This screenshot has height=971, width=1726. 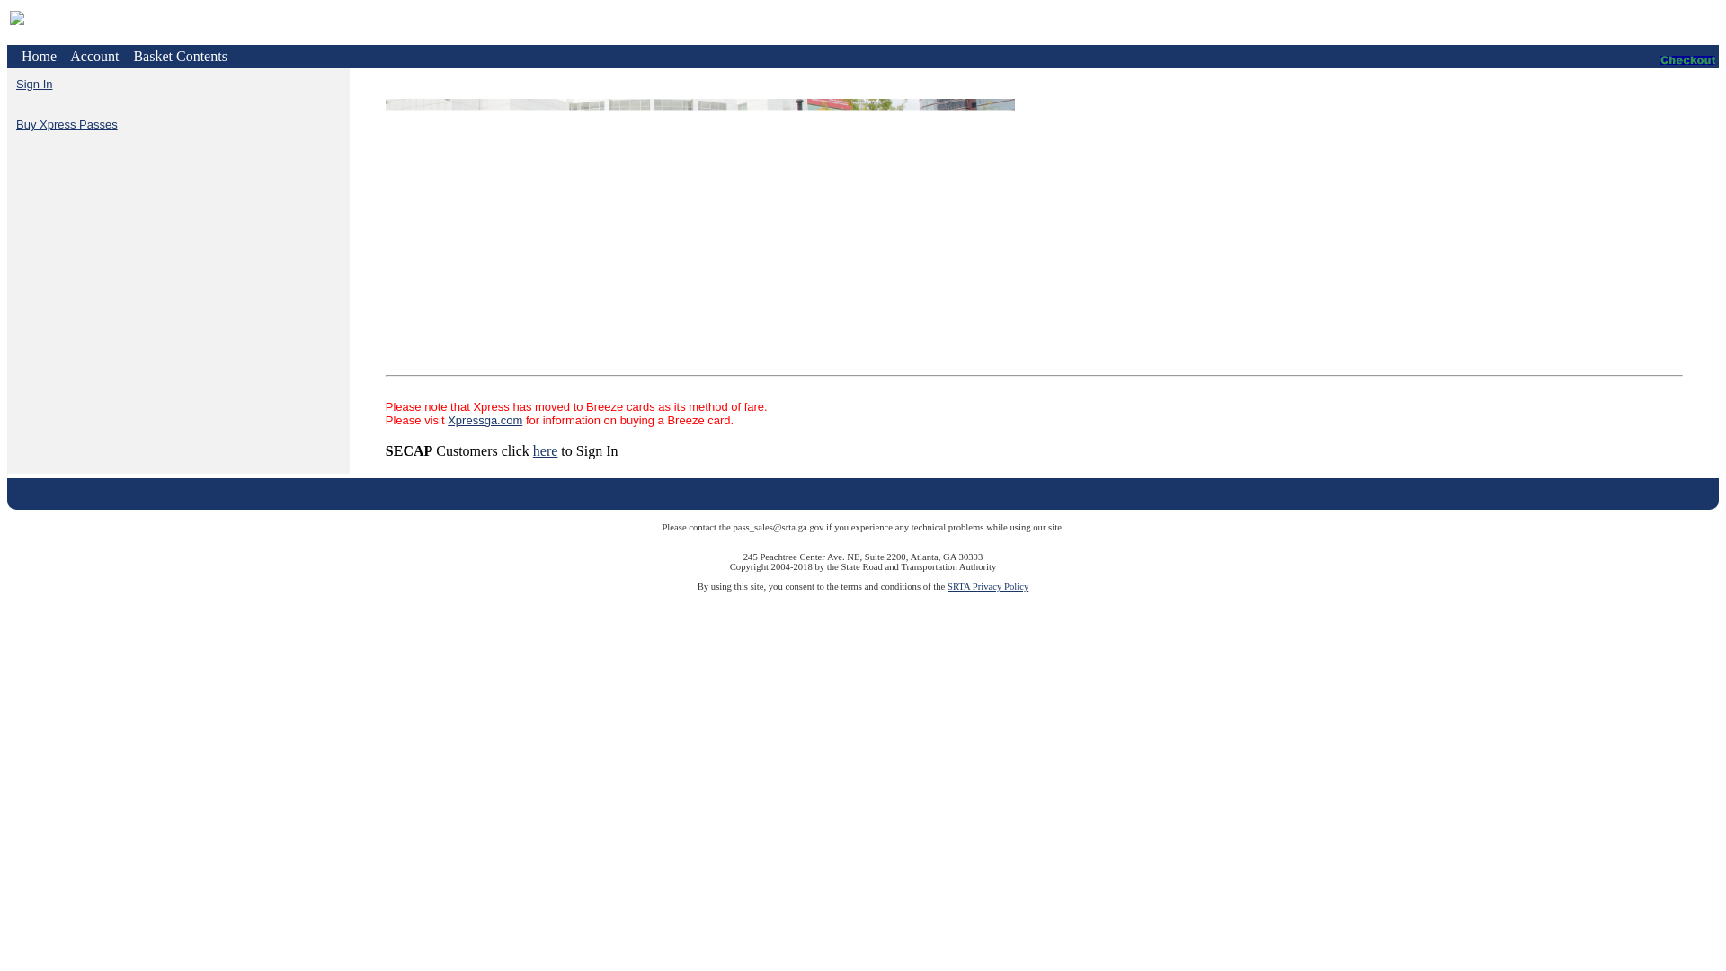 I want to click on Sign In, so click(x=33, y=85).